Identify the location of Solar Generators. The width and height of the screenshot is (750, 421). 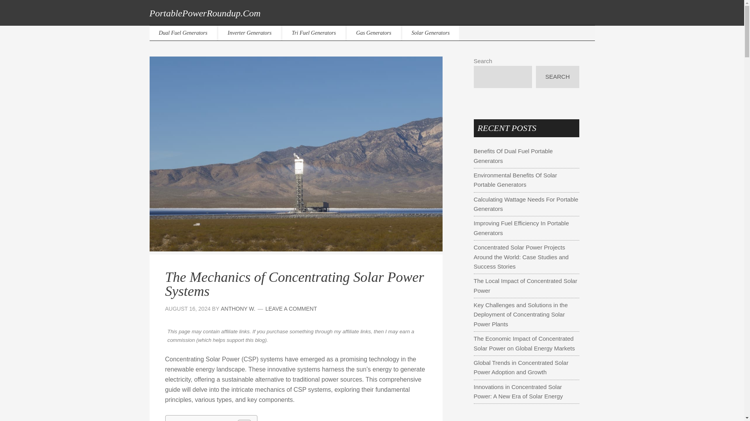
(430, 33).